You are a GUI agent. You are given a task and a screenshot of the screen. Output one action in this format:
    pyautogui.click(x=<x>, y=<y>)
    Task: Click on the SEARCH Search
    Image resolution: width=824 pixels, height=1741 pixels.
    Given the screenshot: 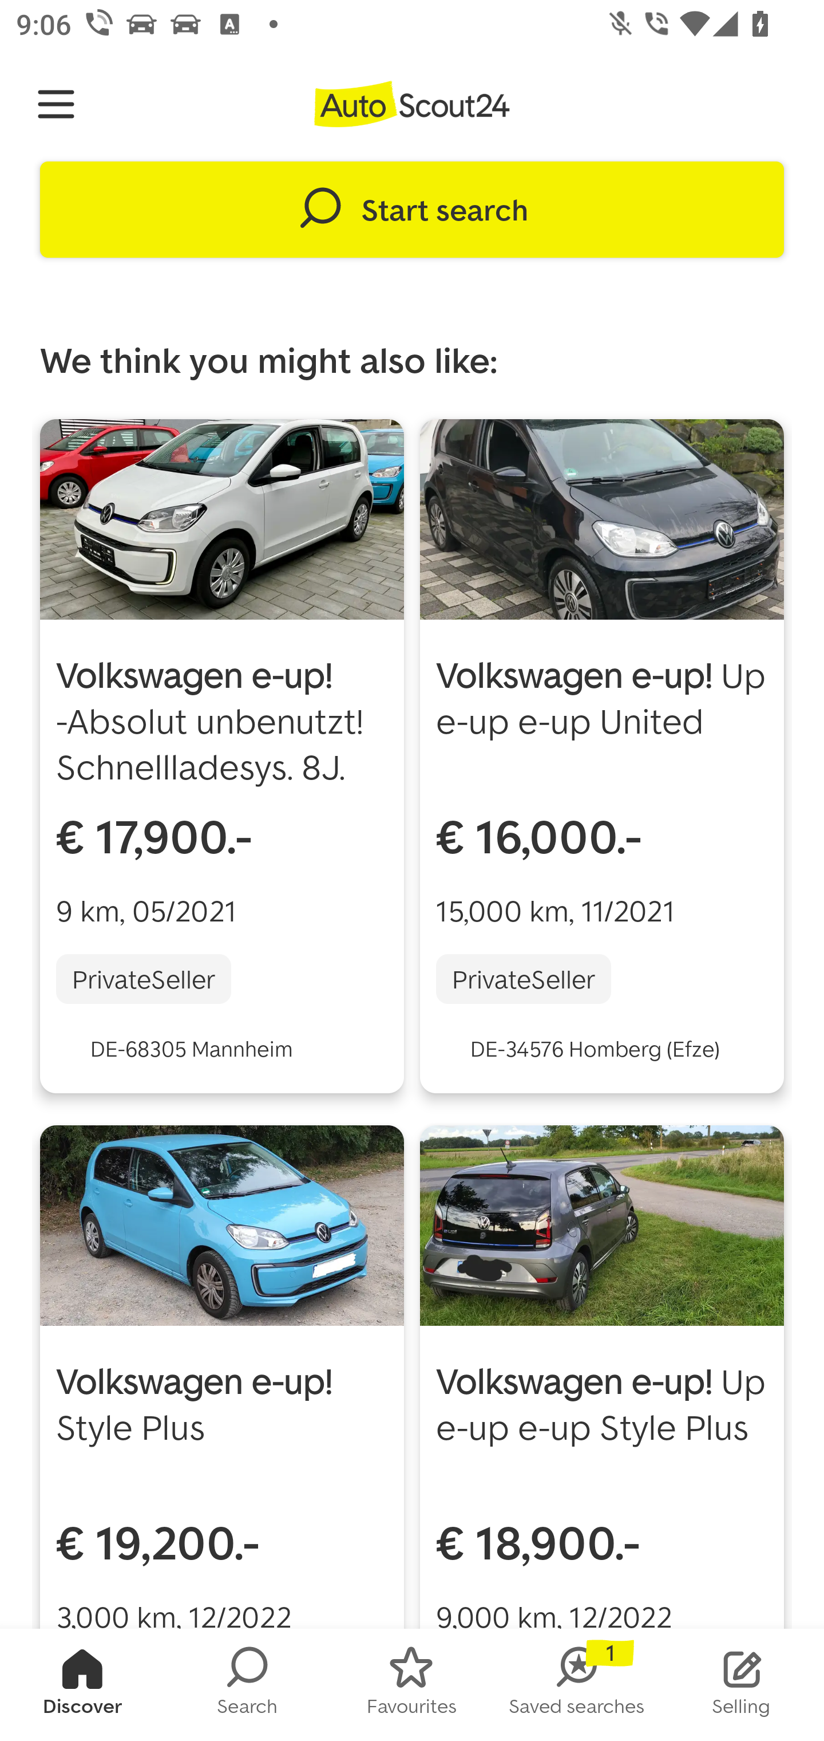 What is the action you would take?
    pyautogui.click(x=247, y=1685)
    